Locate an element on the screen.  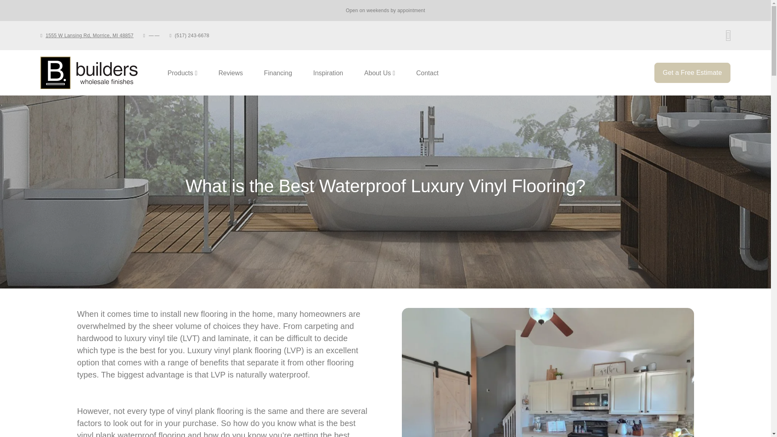
Products is located at coordinates (90, 36).